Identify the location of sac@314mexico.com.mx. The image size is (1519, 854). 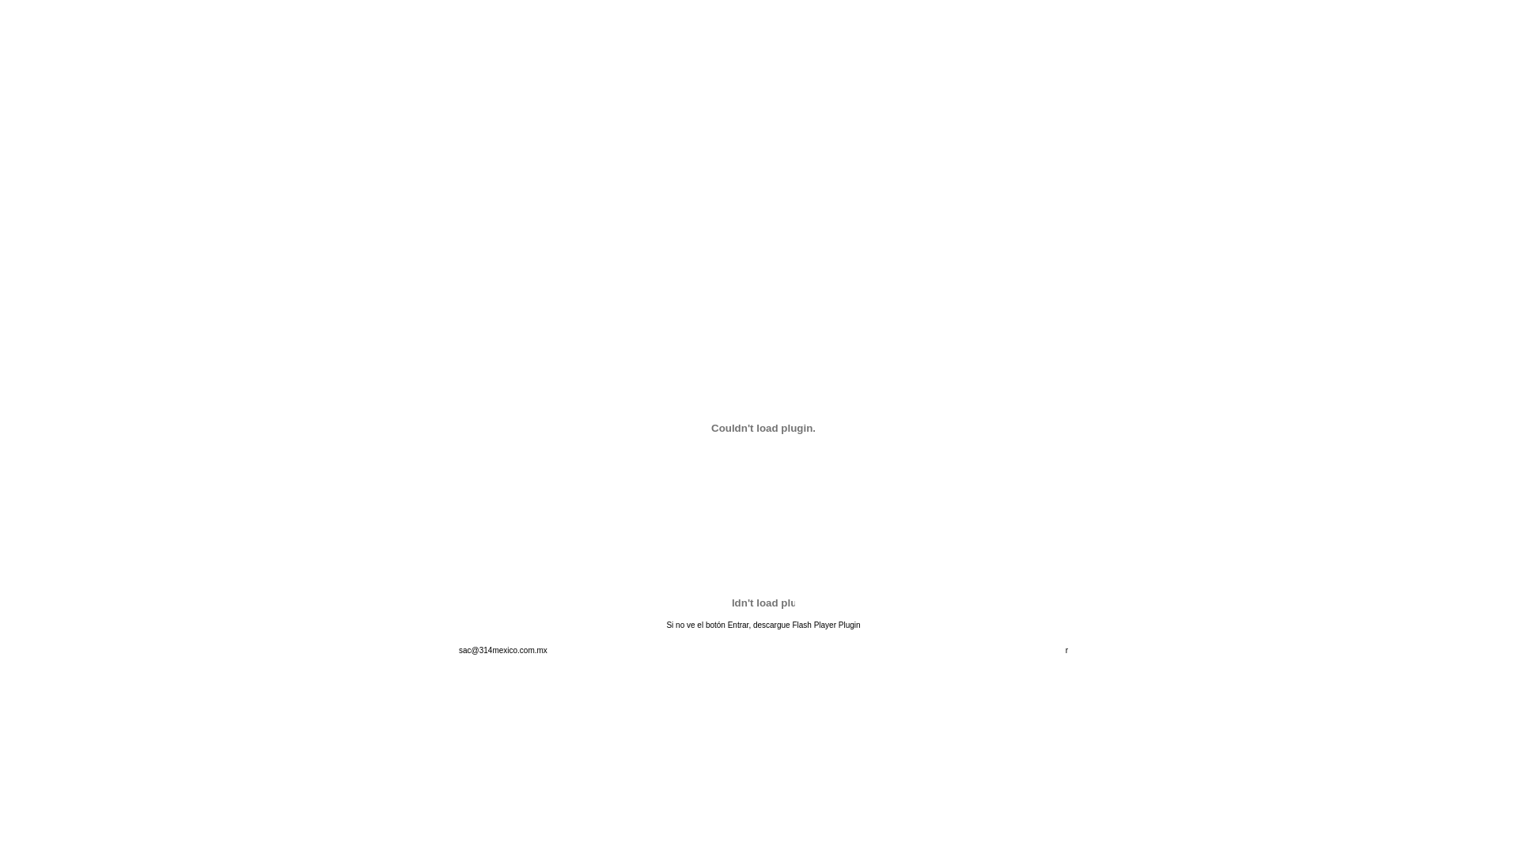
(503, 650).